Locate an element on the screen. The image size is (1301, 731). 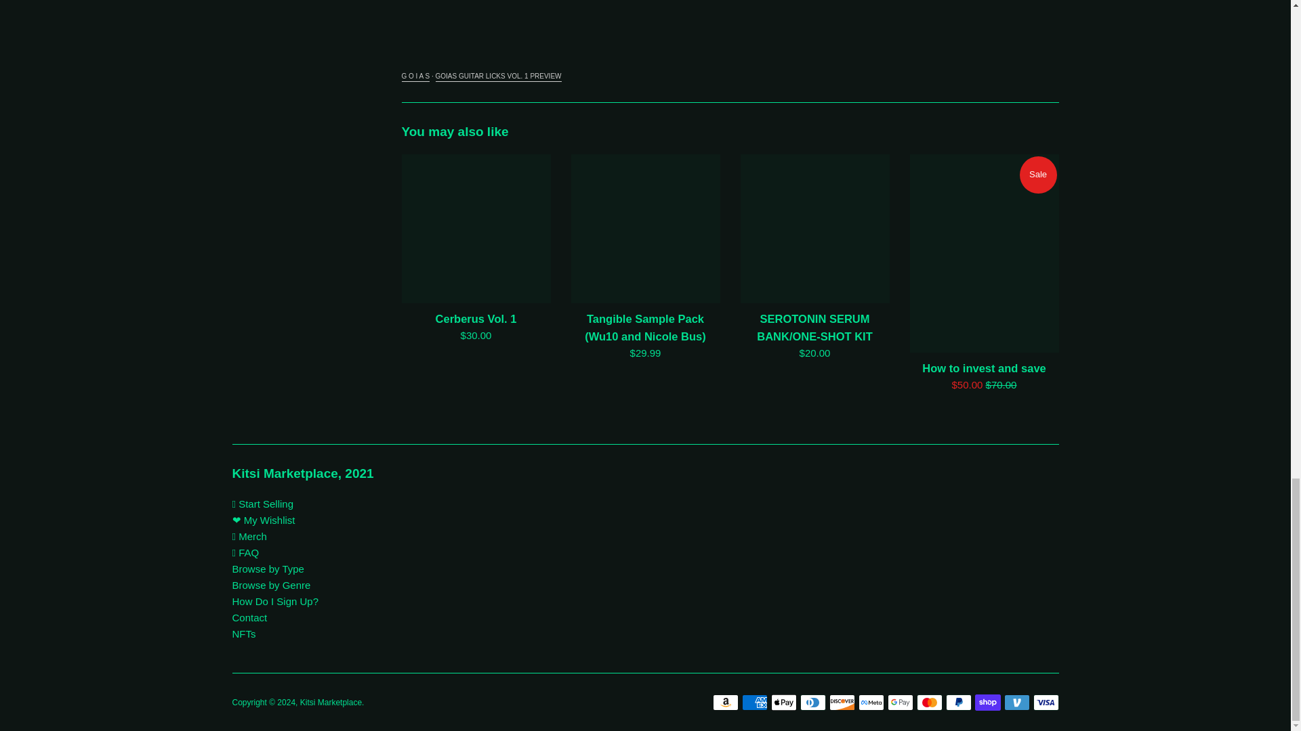
Amazon is located at coordinates (726, 703).